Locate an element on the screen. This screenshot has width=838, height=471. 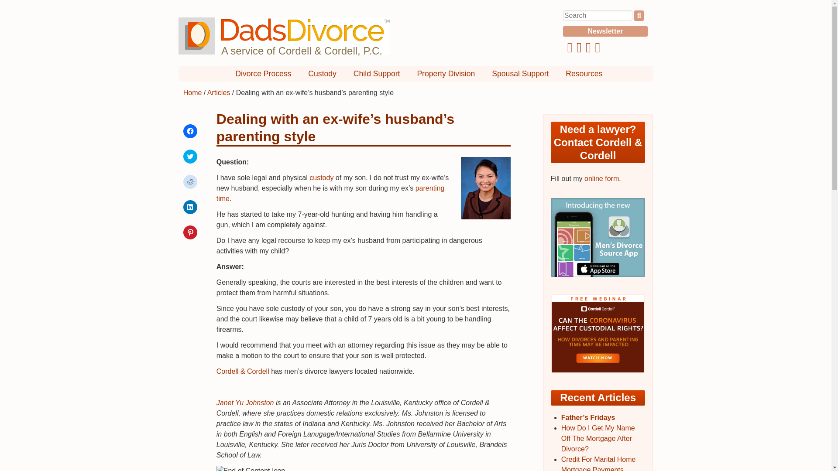
Click to share on Twitter is located at coordinates (190, 156).